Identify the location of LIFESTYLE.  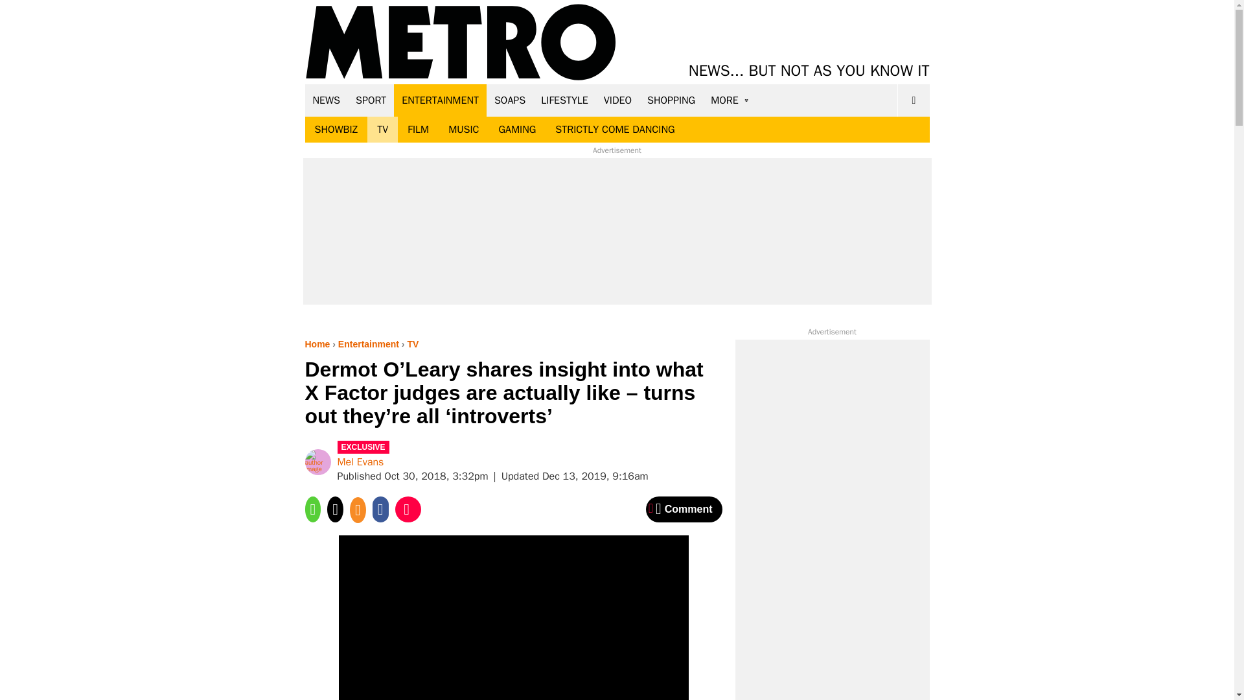
(564, 100).